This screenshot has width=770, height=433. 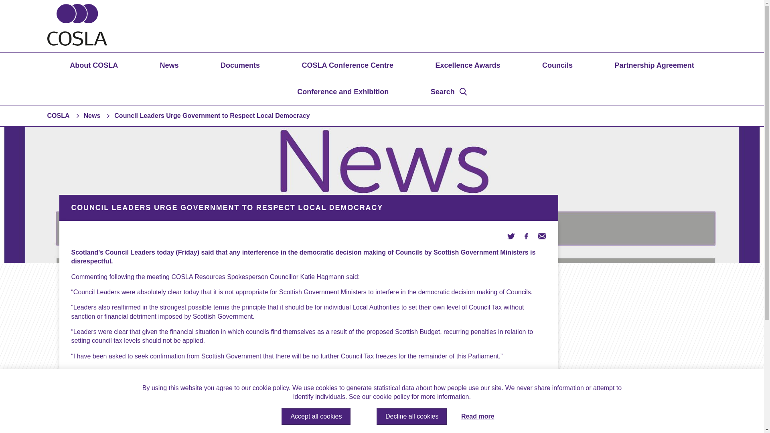 I want to click on Documents, so click(x=240, y=65).